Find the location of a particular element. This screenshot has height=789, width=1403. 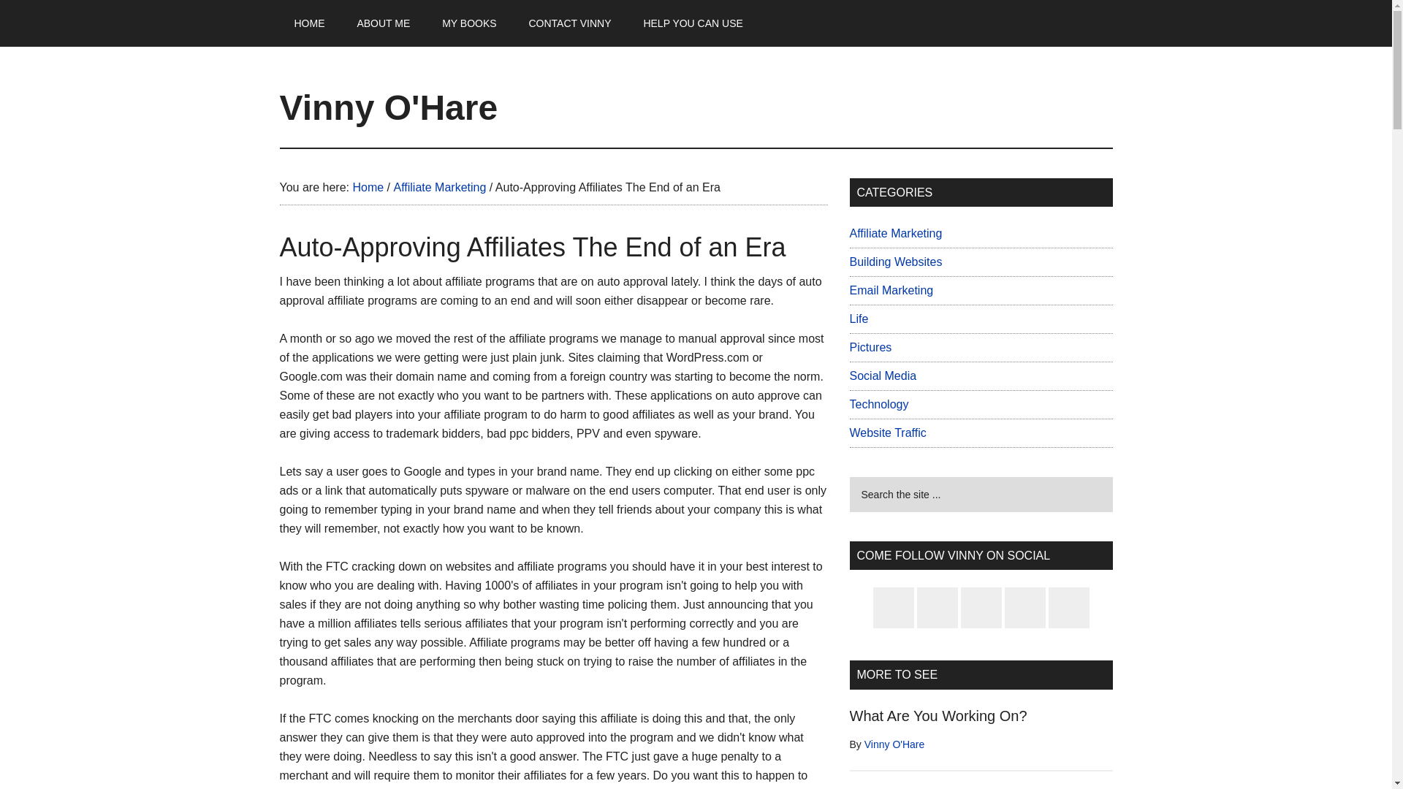

Email Marketing is located at coordinates (890, 290).